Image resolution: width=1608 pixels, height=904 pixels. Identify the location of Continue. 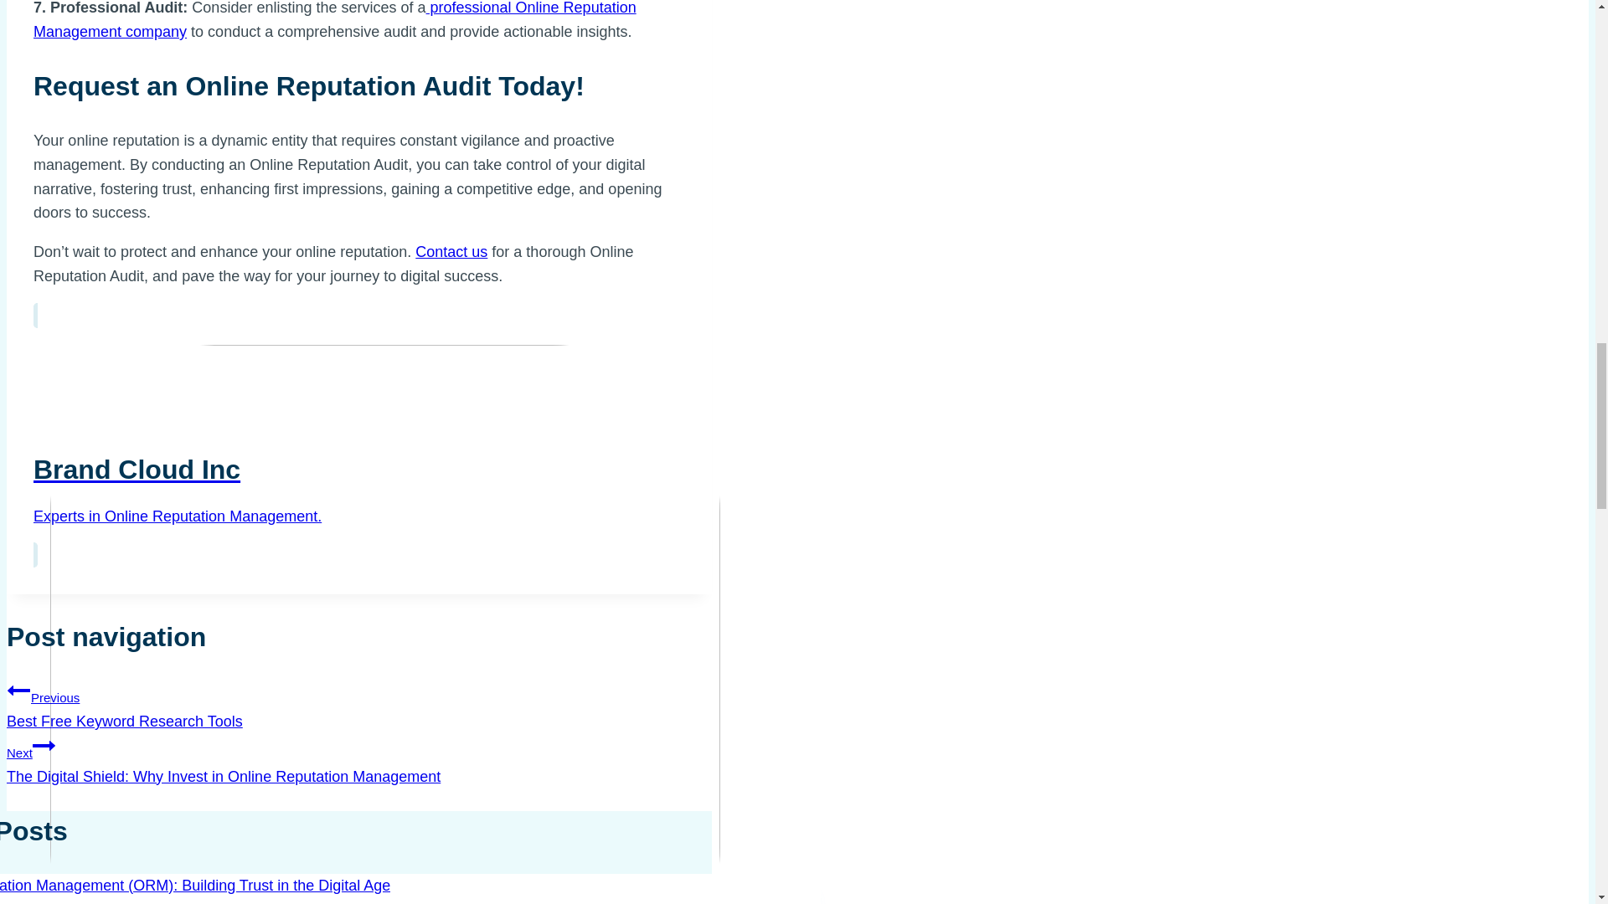
(44, 745).